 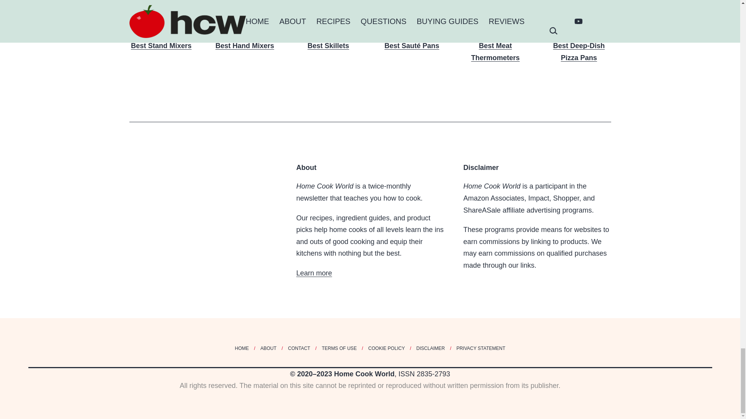 I want to click on Best Meat Thermometers, so click(x=495, y=31).